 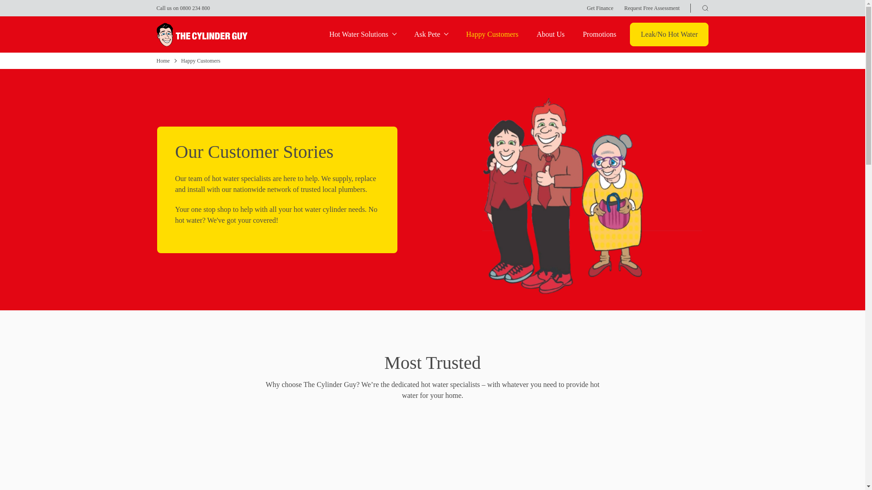 I want to click on Request Free Assessment, so click(x=651, y=8).